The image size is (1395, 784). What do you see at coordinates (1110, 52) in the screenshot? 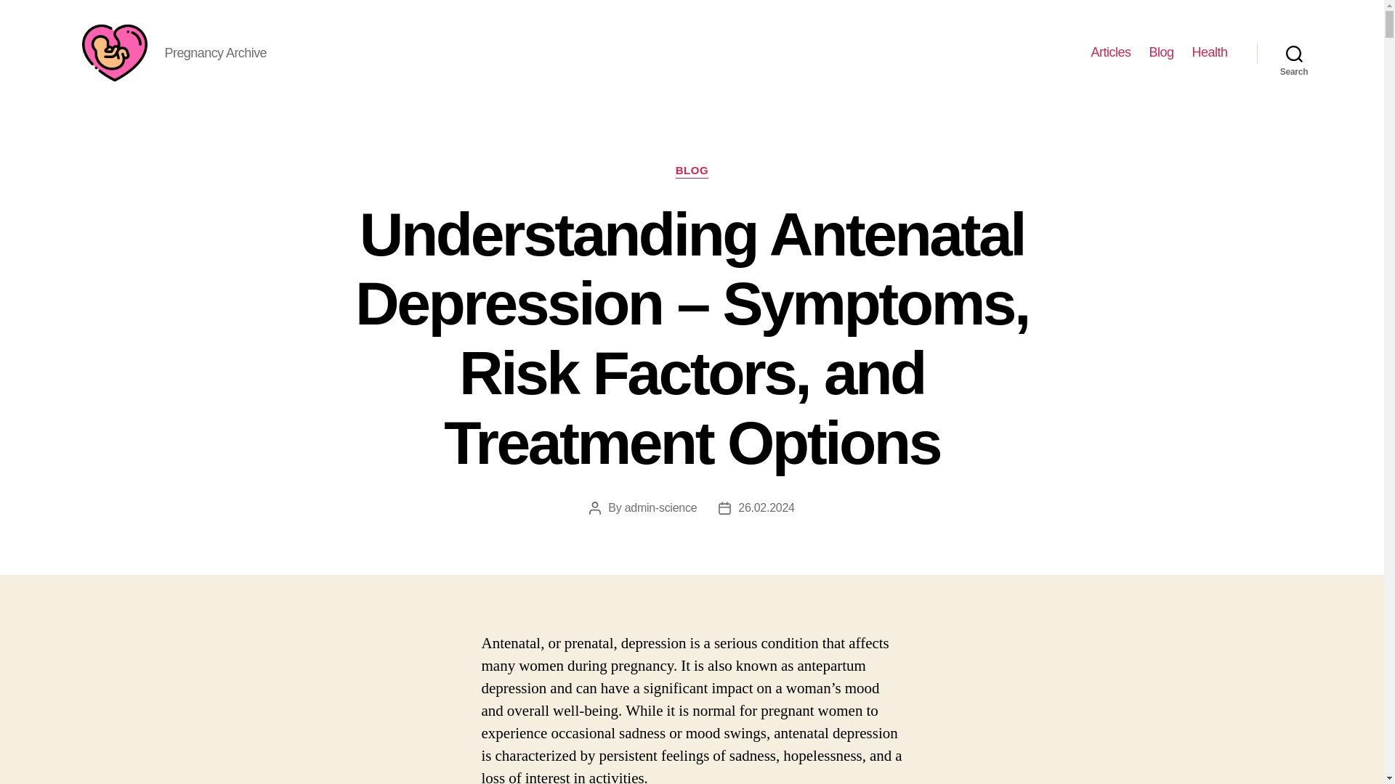
I see `Articles` at bounding box center [1110, 52].